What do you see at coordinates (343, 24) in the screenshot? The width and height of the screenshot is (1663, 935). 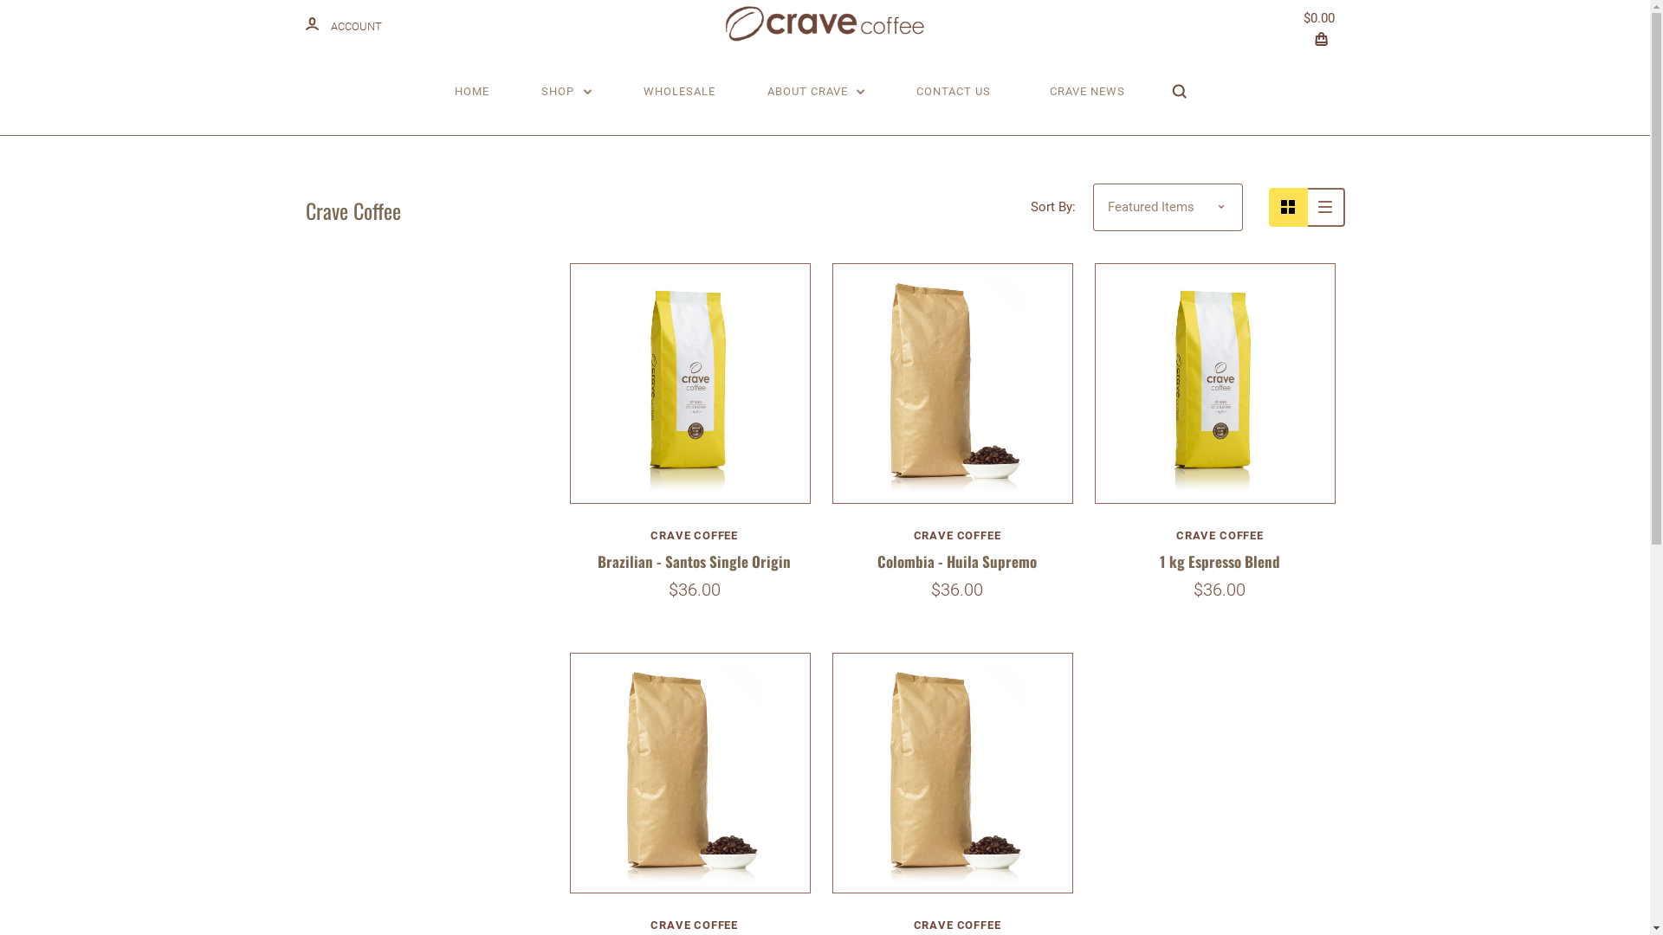 I see `ACCOUNT ACCOUNT` at bounding box center [343, 24].